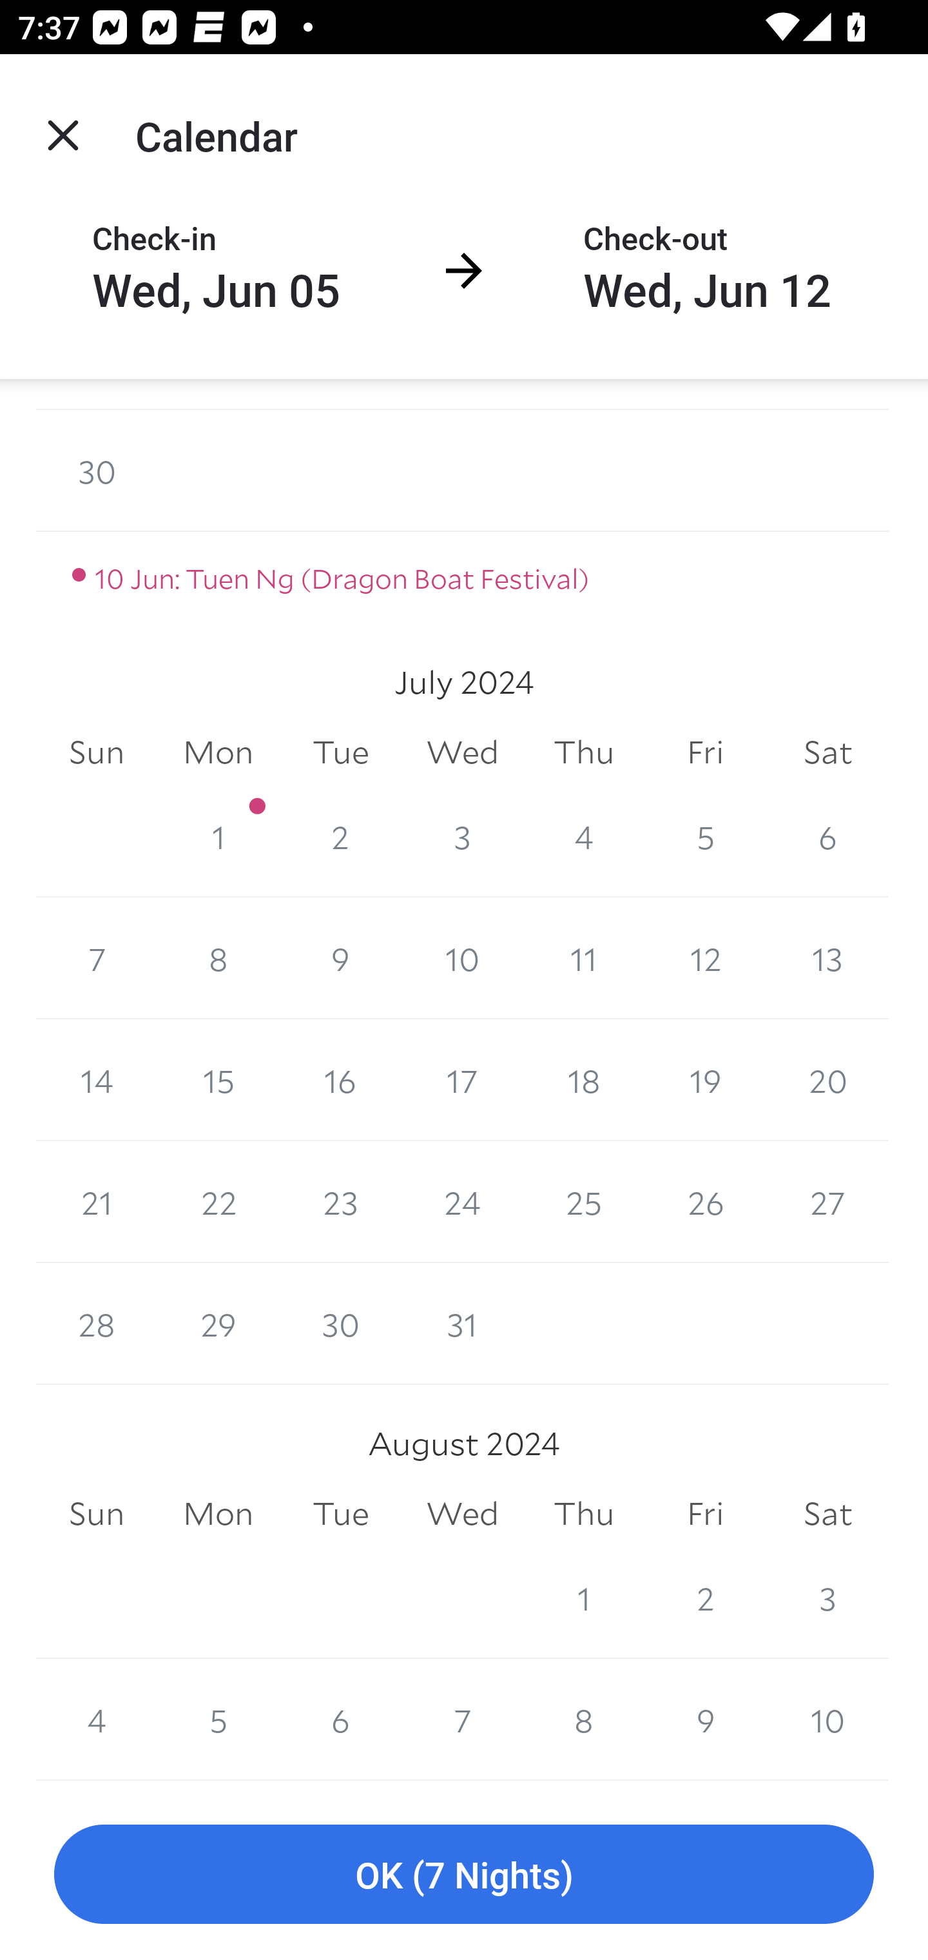 The height and width of the screenshot is (1960, 928). I want to click on 1 1 August 2024, so click(584, 1597).